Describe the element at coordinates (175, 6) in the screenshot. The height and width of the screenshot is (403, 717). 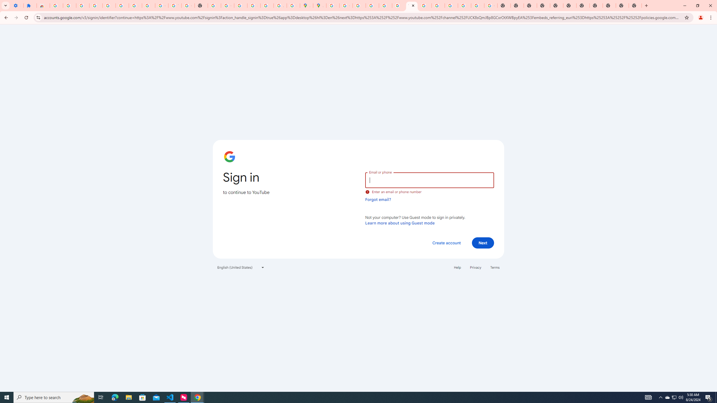
I see `YouTube` at that location.